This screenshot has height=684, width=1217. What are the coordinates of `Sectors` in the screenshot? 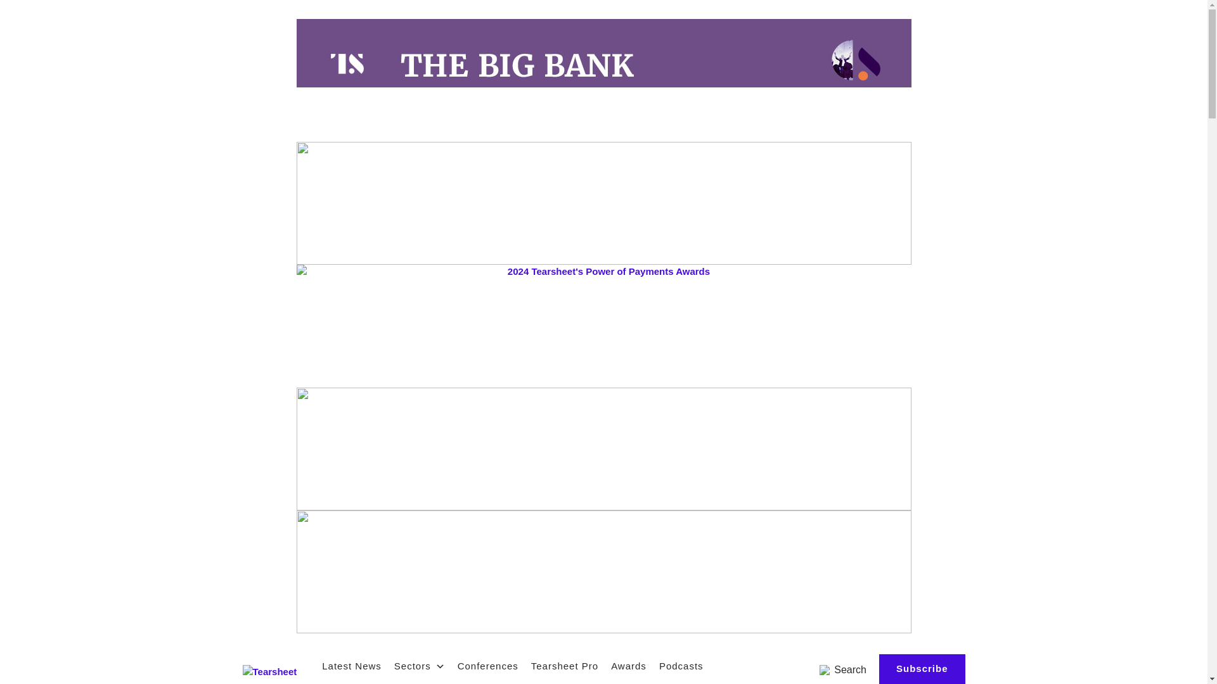 It's located at (420, 666).